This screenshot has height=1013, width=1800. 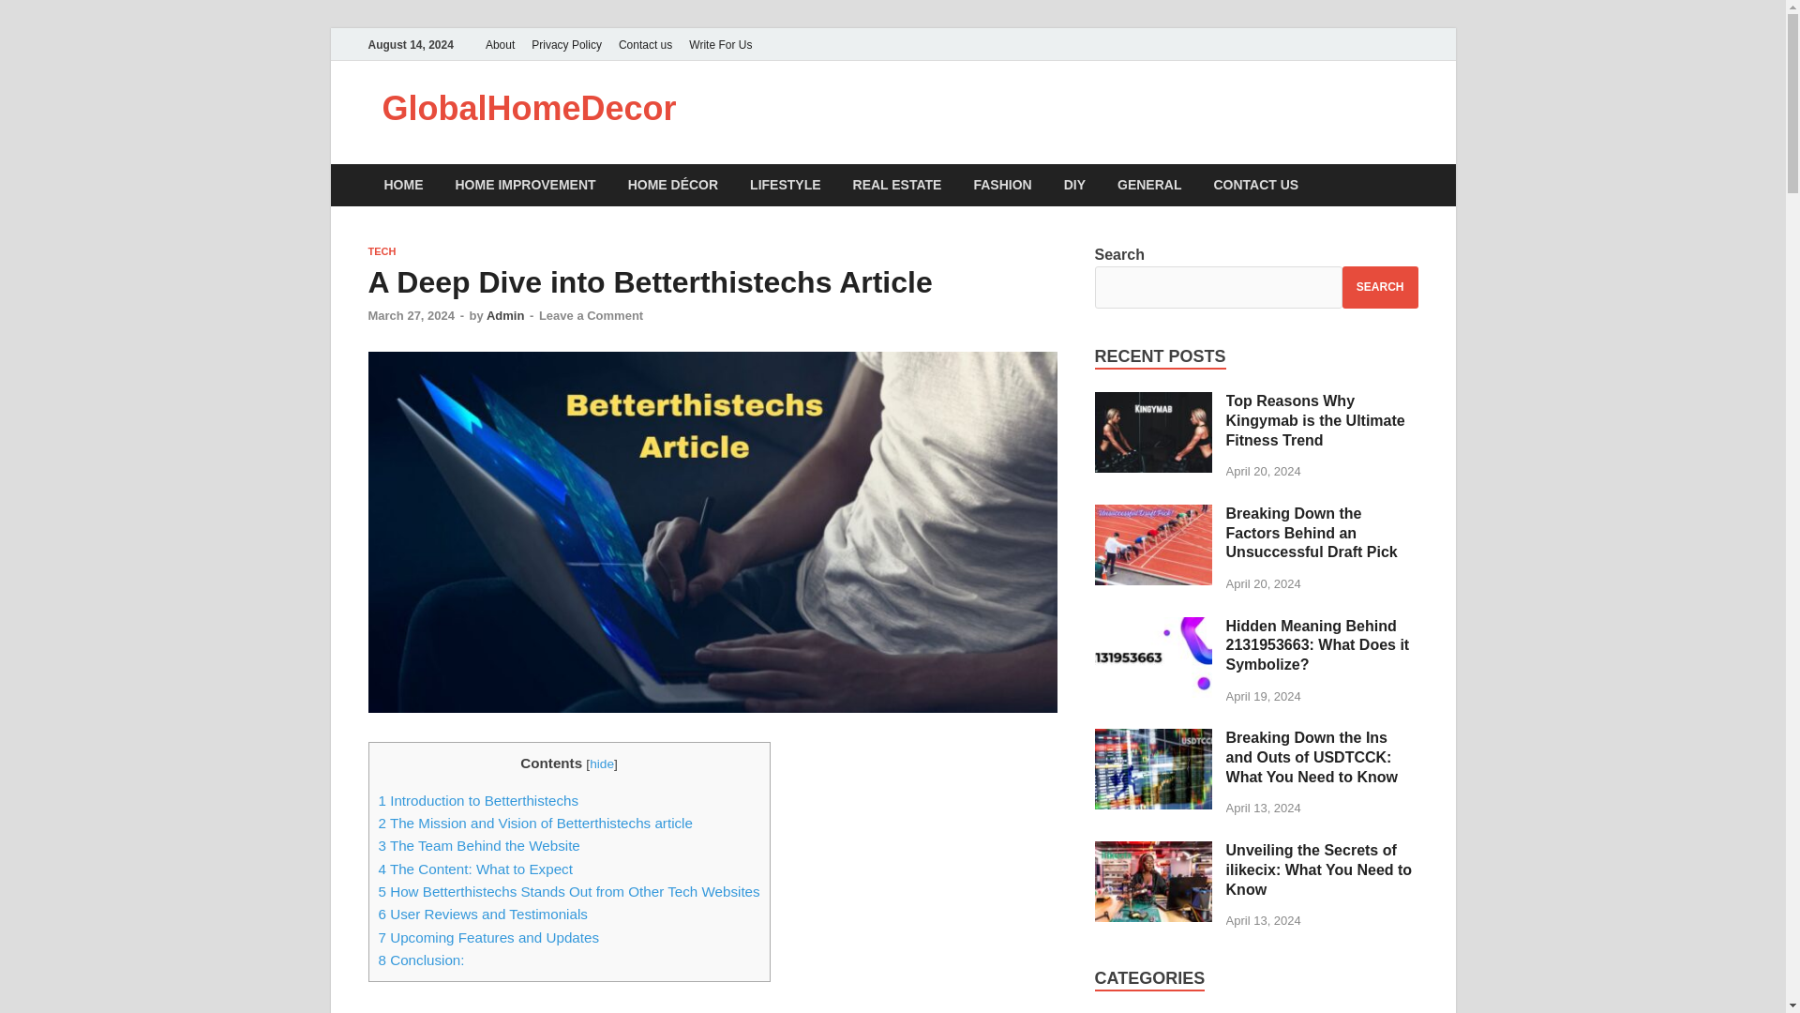 I want to click on Privacy Policy, so click(x=566, y=44).